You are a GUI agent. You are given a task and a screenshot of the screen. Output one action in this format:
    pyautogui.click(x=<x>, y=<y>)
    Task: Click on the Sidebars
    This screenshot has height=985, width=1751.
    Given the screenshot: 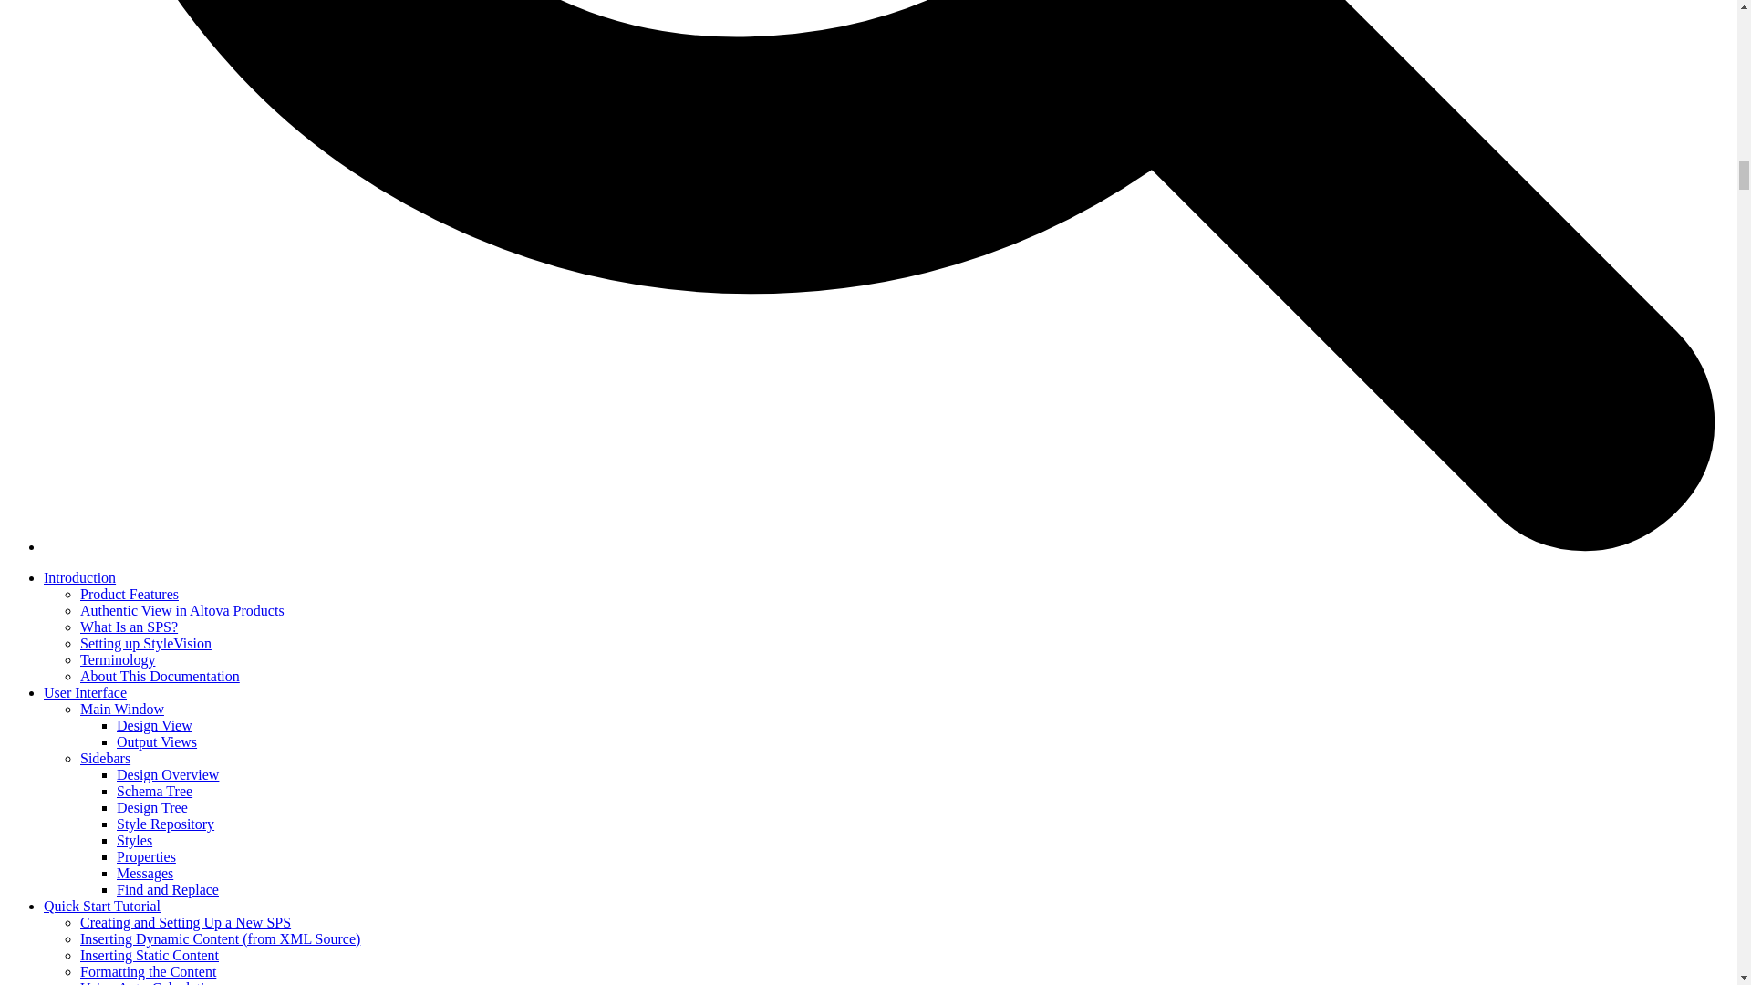 What is the action you would take?
    pyautogui.click(x=105, y=758)
    